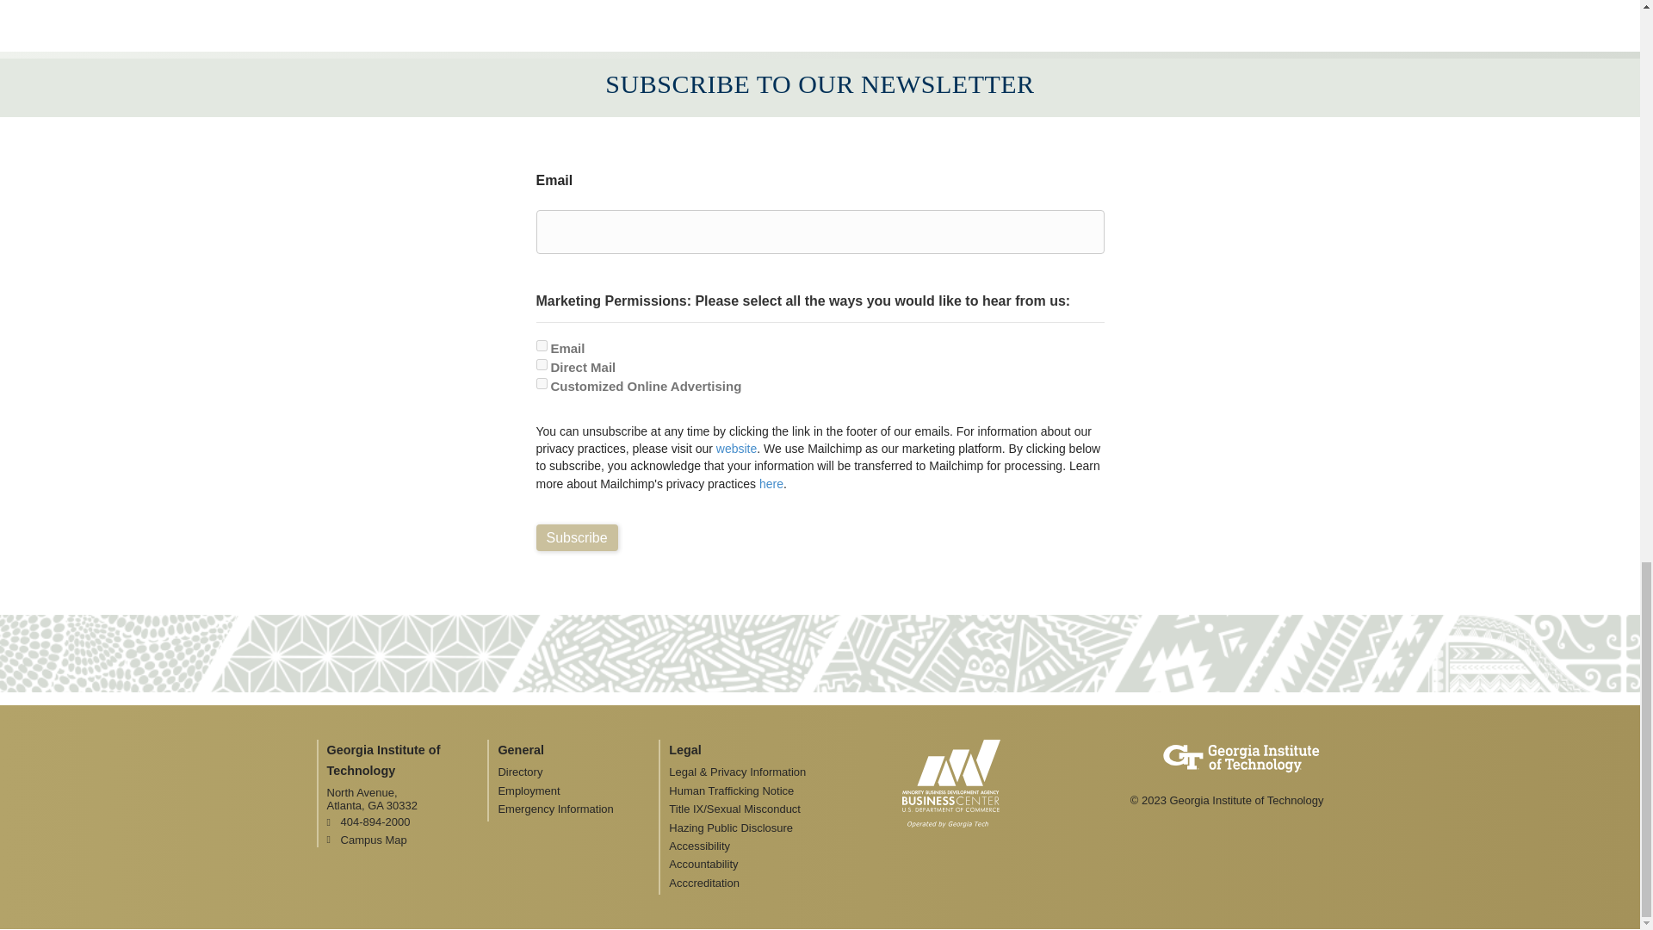 The image size is (1653, 930). I want to click on here, so click(771, 484).